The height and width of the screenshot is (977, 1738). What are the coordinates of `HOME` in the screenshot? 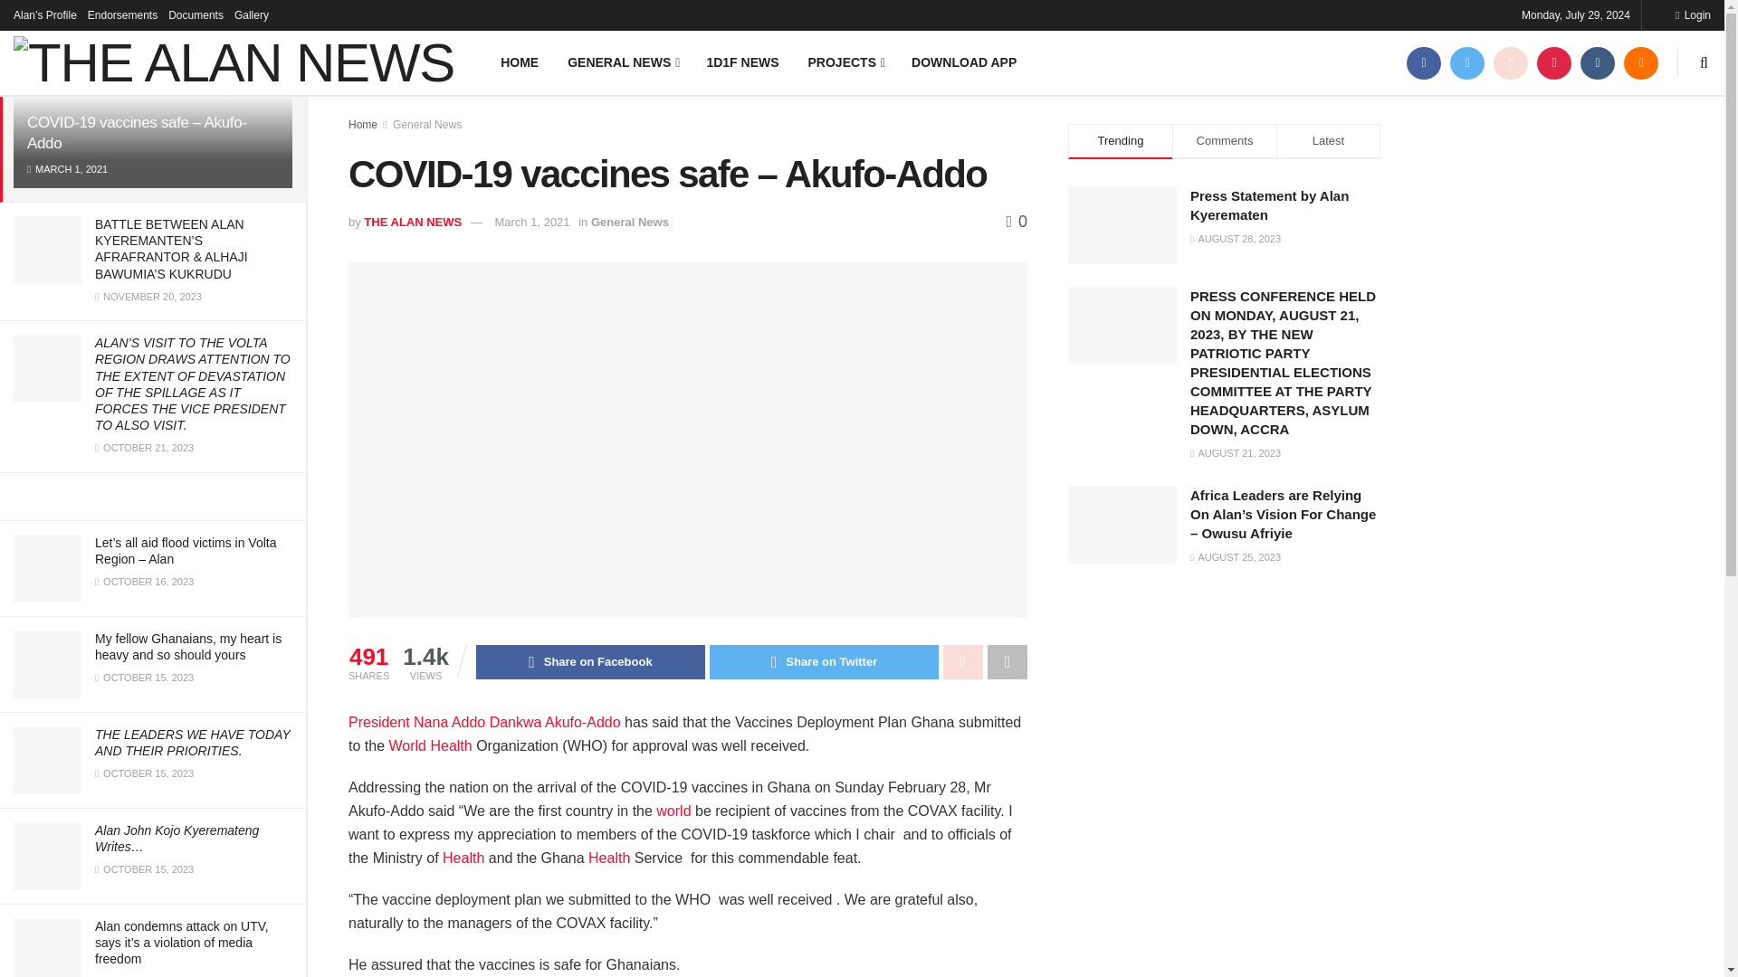 It's located at (520, 62).